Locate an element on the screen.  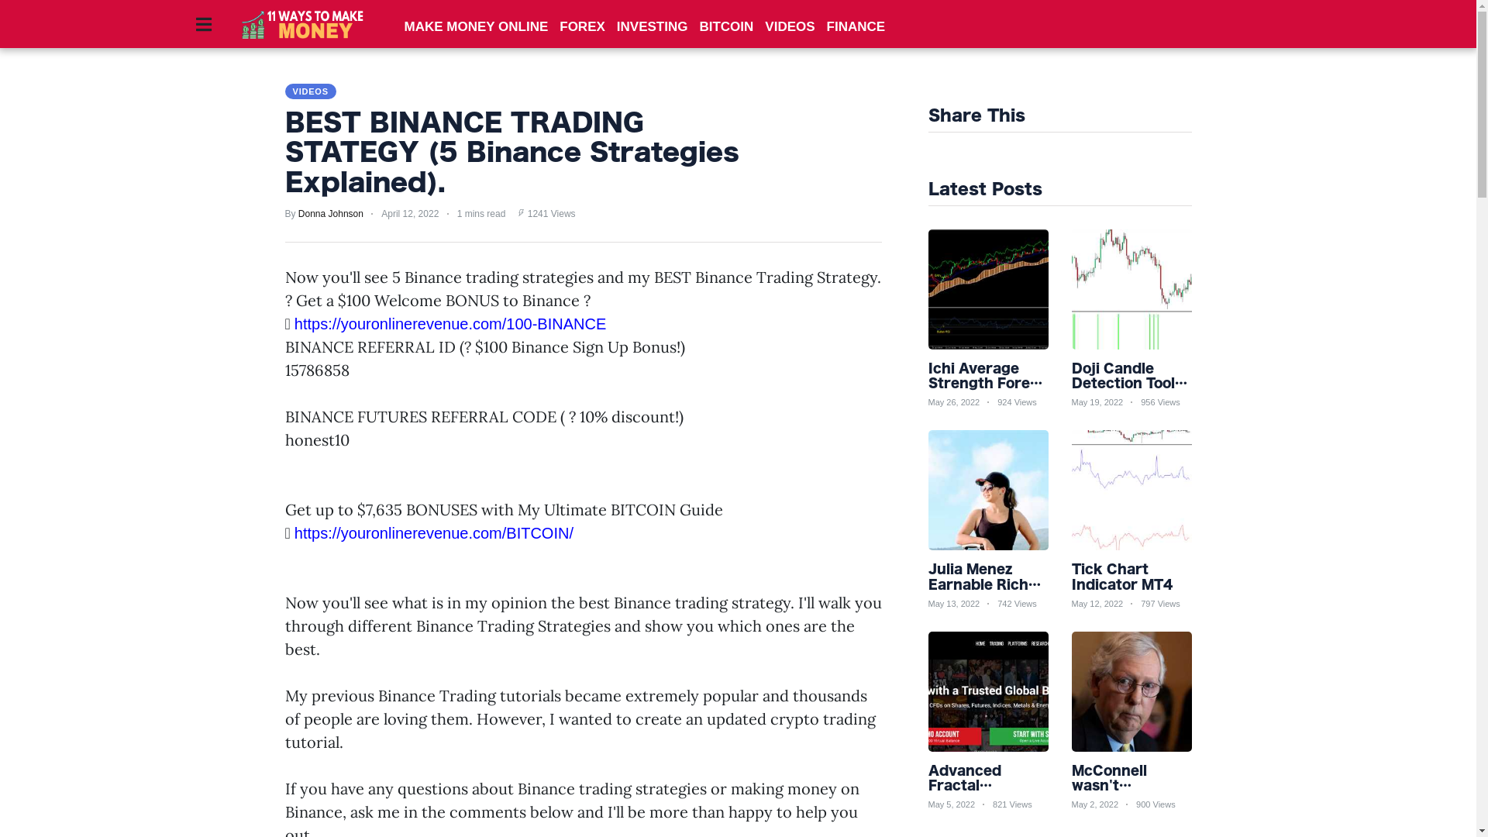
VIDEOS is located at coordinates (790, 26).